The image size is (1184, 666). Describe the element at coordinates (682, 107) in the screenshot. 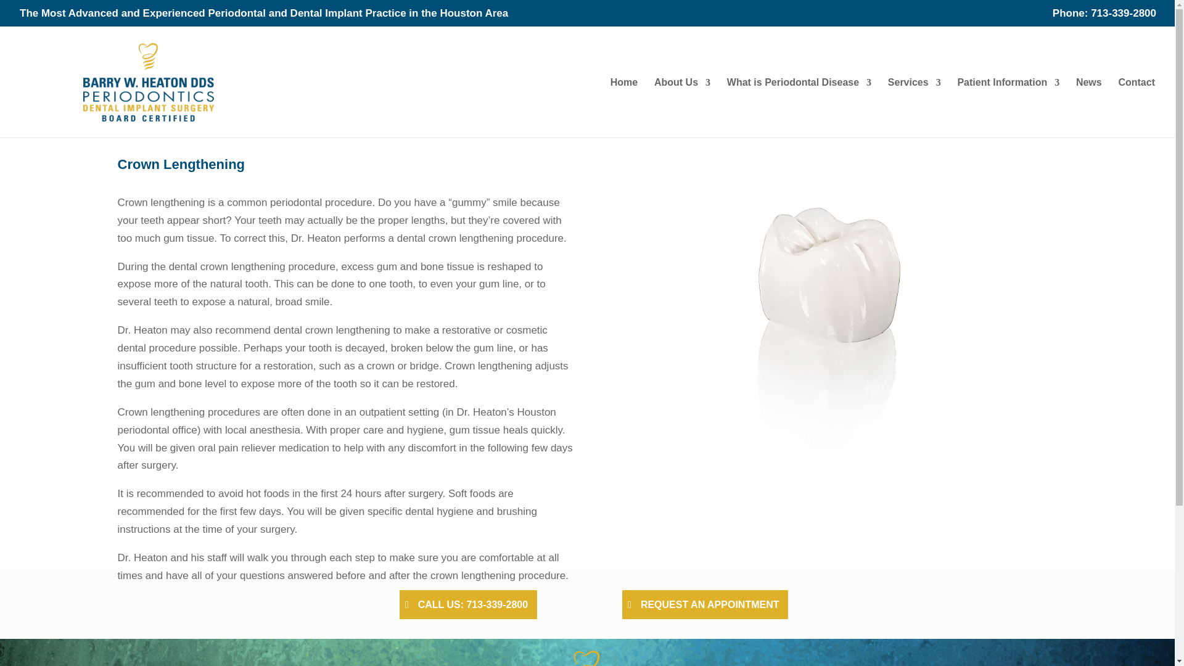

I see `About Us` at that location.